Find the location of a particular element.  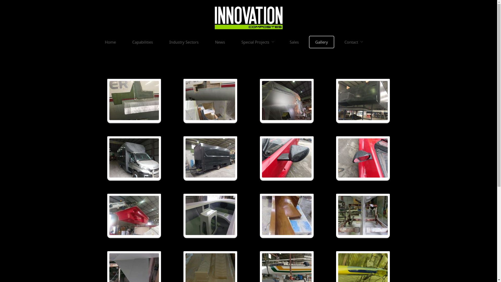

News is located at coordinates (220, 42).